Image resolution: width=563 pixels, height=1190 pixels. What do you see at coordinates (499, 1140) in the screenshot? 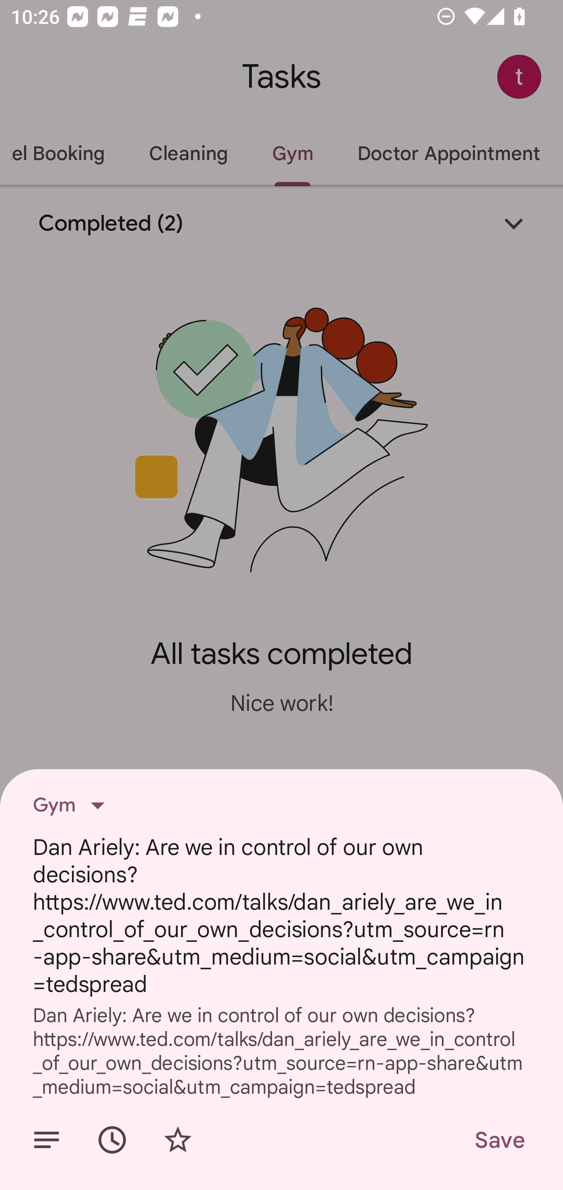
I see `Save` at bounding box center [499, 1140].